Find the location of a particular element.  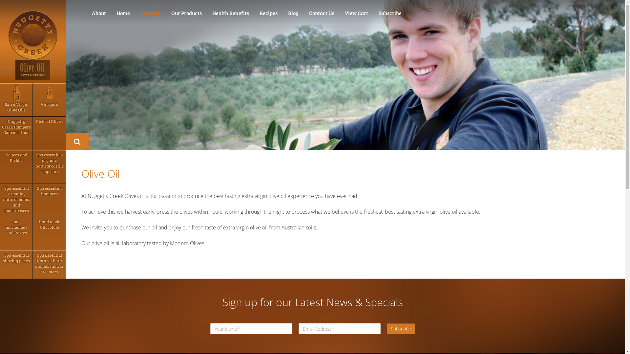

Olive Oil is located at coordinates (150, 14).